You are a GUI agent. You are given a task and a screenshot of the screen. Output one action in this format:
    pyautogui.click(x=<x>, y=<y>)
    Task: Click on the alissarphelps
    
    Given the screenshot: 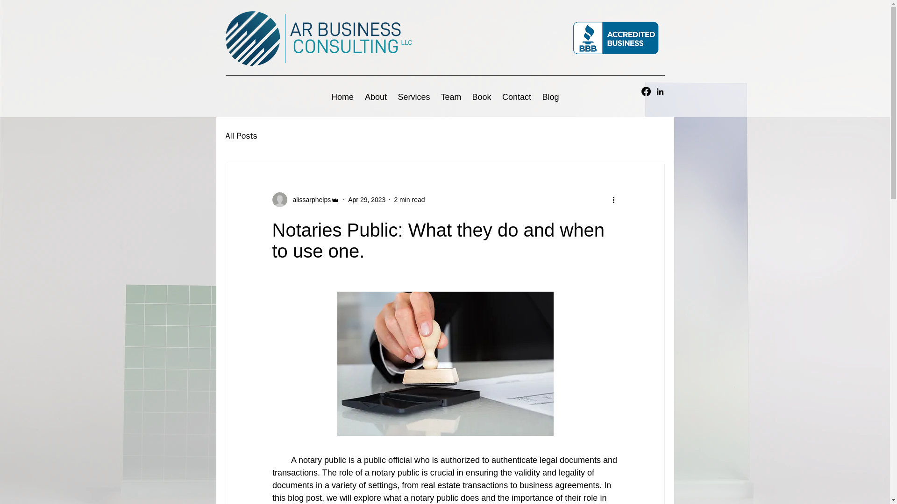 What is the action you would take?
    pyautogui.click(x=306, y=199)
    